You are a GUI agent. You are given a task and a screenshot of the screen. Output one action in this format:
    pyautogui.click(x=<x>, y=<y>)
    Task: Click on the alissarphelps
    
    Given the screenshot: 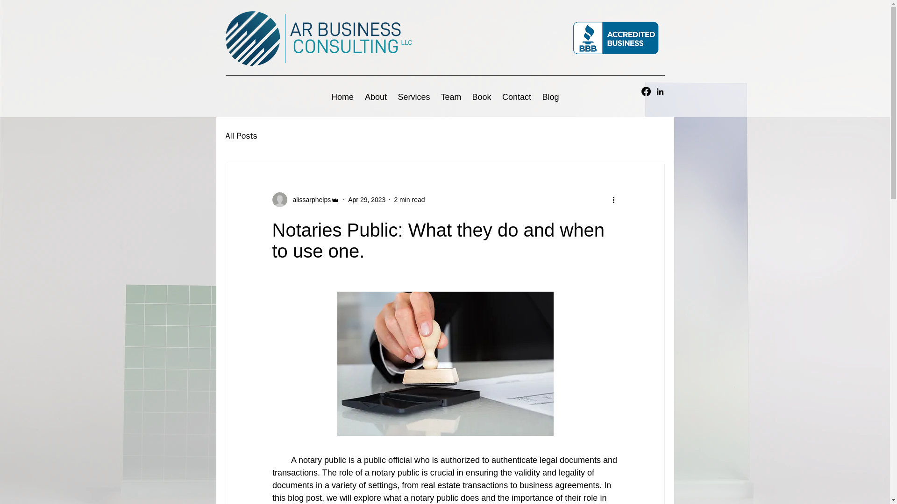 What is the action you would take?
    pyautogui.click(x=306, y=199)
    